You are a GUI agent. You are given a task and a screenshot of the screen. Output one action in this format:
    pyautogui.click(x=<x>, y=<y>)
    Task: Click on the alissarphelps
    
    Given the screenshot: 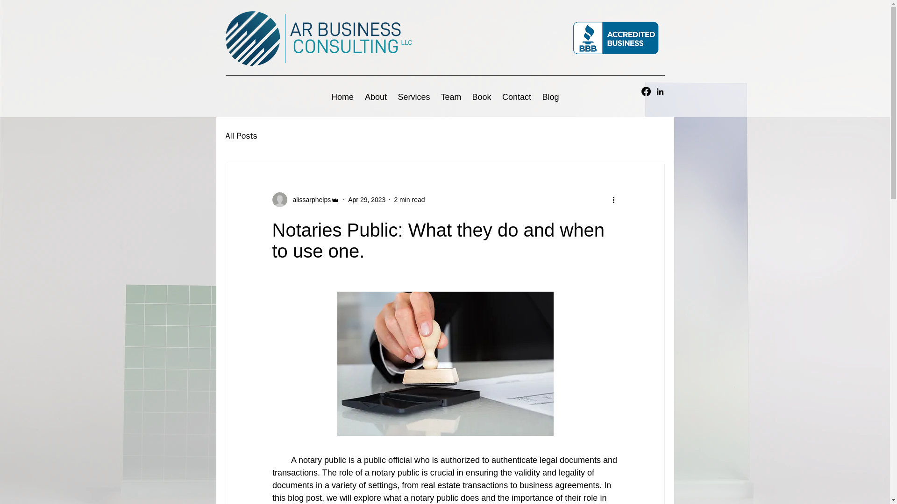 What is the action you would take?
    pyautogui.click(x=306, y=199)
    